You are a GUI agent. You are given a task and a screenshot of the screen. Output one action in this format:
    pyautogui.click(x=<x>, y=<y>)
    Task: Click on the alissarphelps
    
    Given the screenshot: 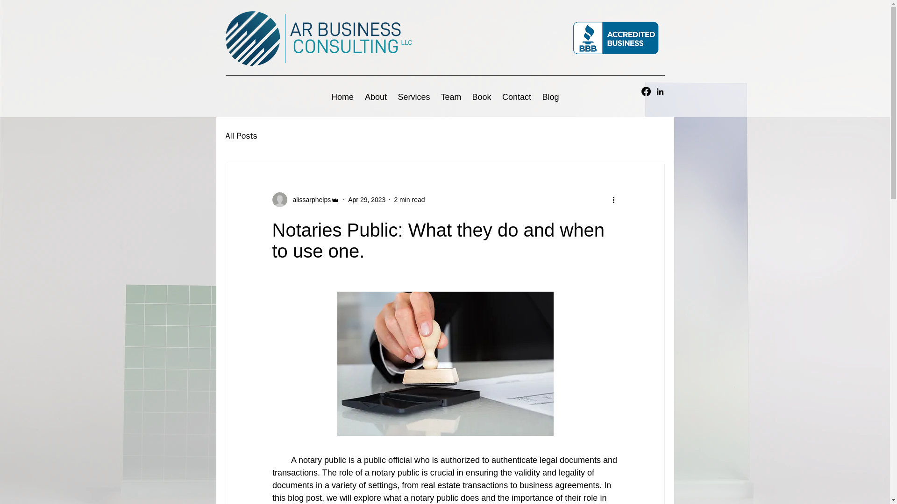 What is the action you would take?
    pyautogui.click(x=306, y=199)
    